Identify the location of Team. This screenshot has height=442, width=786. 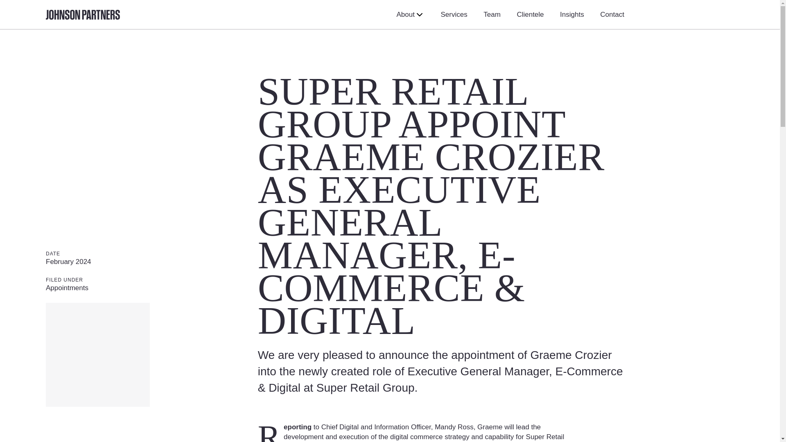
(492, 14).